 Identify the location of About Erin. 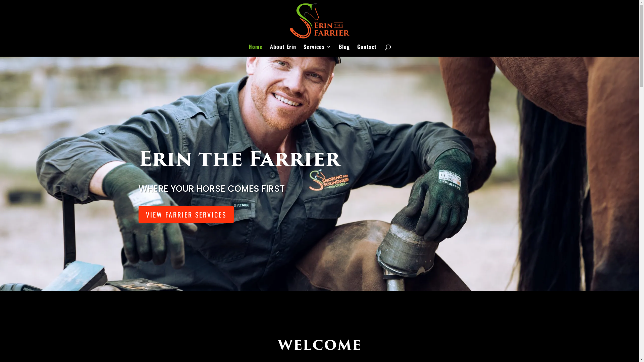
(283, 50).